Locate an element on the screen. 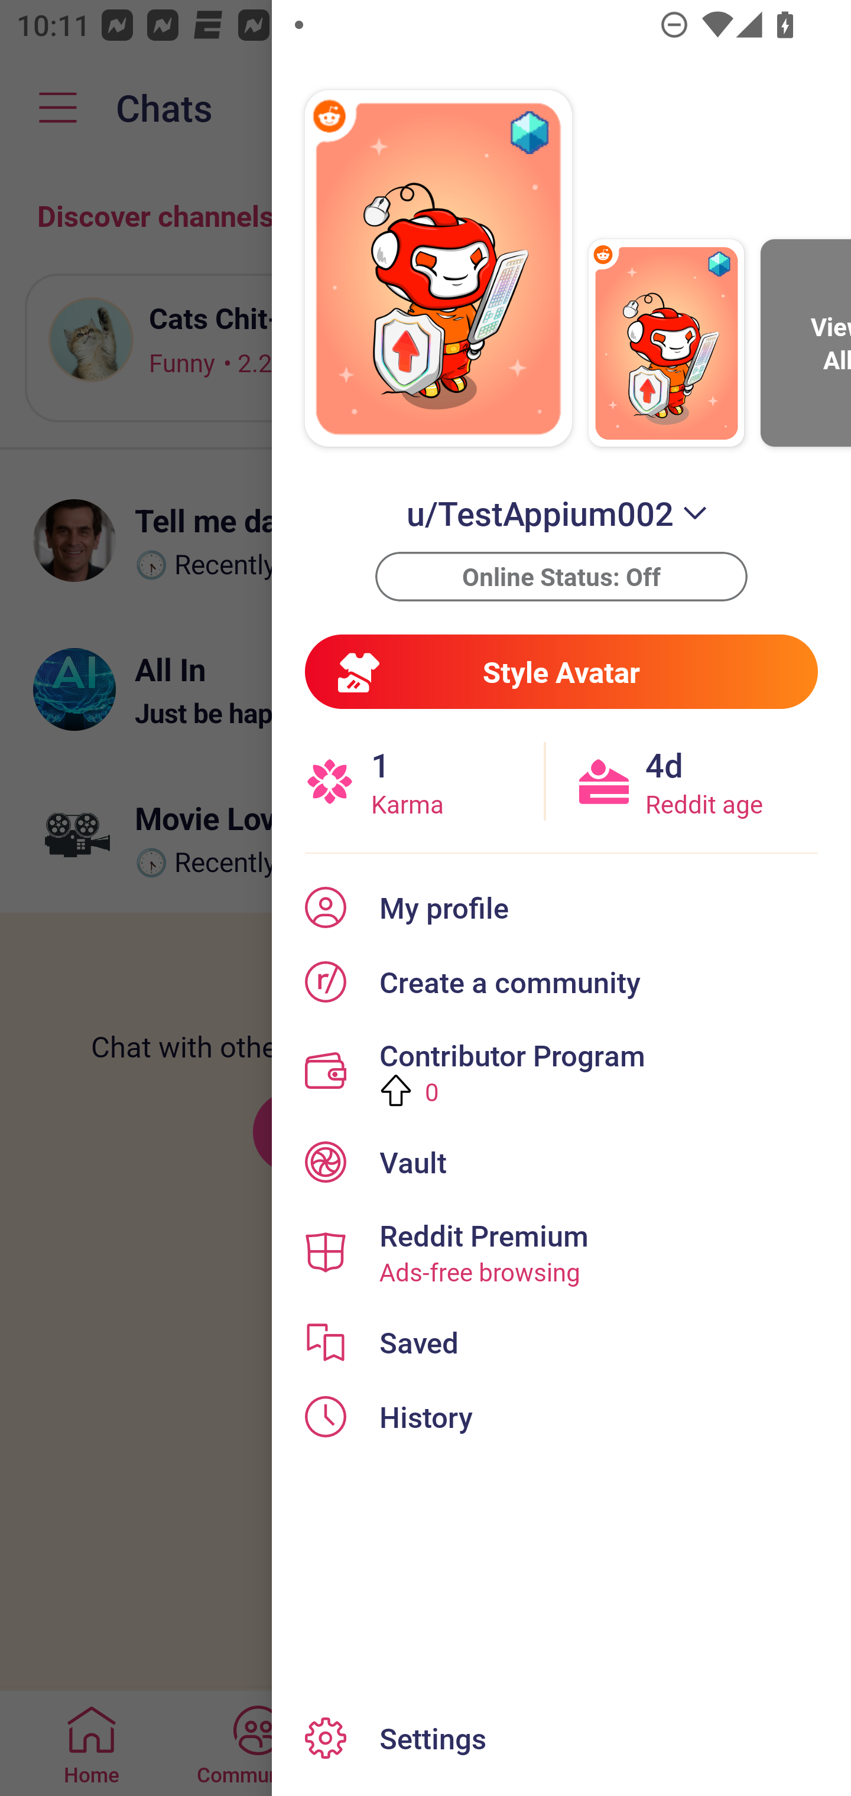 This screenshot has width=851, height=1796. Create a community is located at coordinates (561, 981).